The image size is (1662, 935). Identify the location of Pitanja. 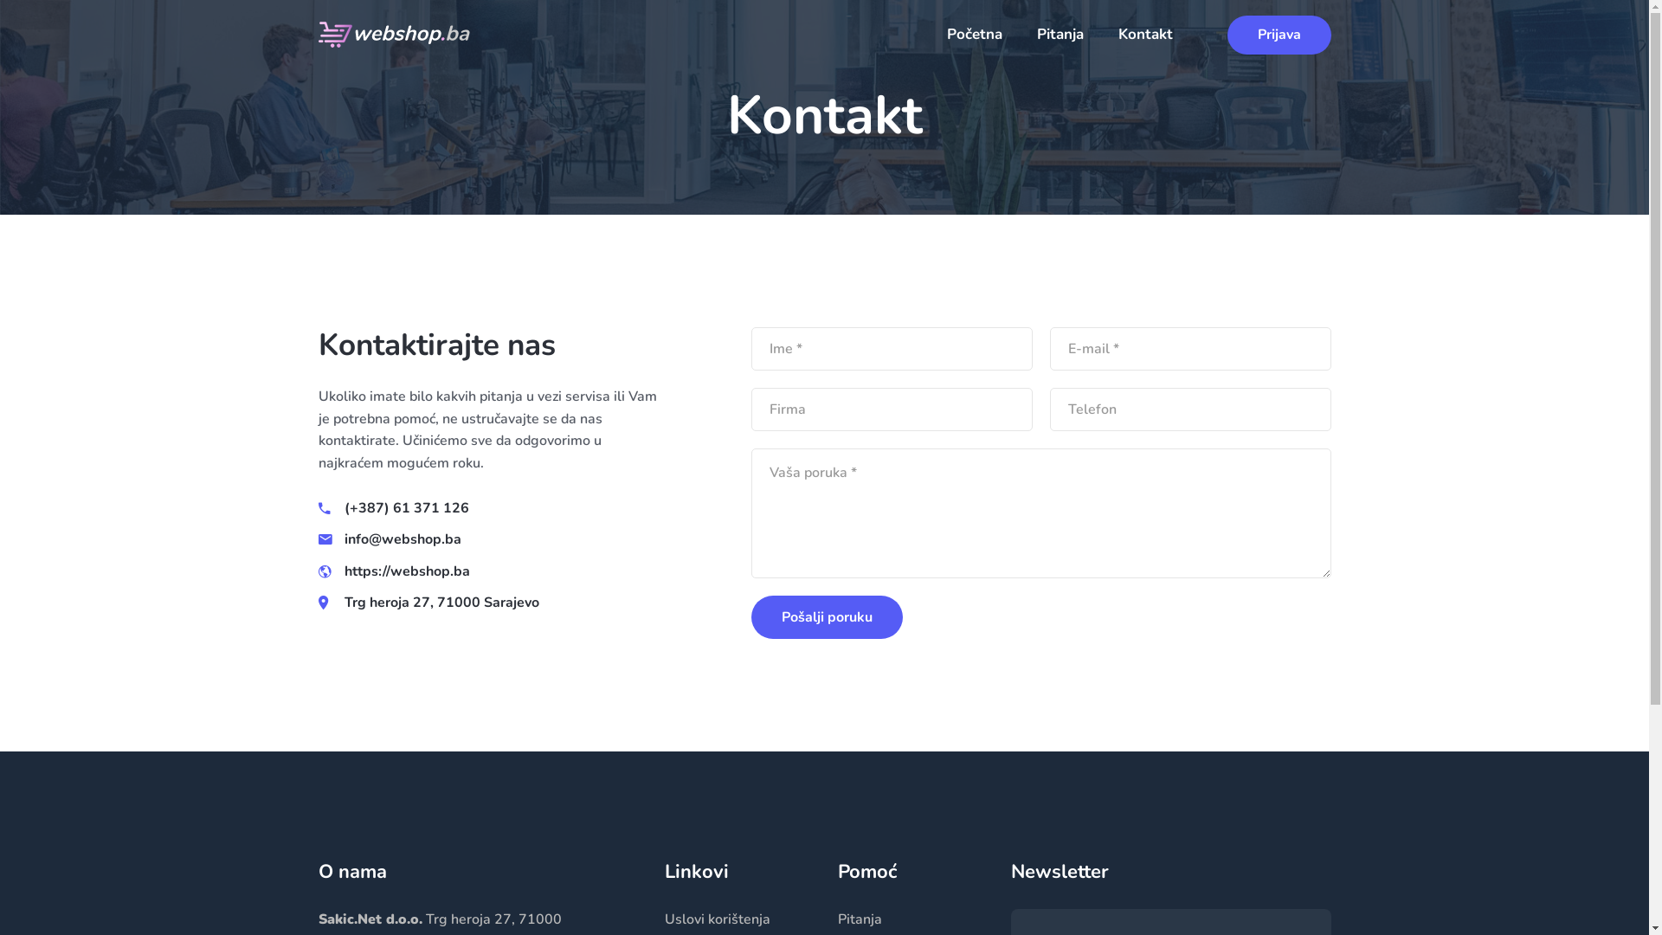
(1060, 43).